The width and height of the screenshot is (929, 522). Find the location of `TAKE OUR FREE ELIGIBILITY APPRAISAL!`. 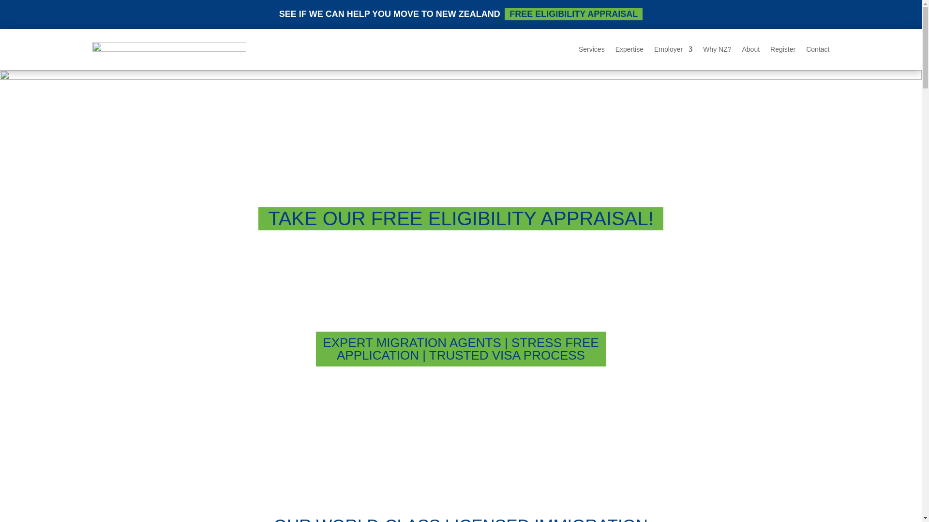

TAKE OUR FREE ELIGIBILITY APPRAISAL! is located at coordinates (461, 218).